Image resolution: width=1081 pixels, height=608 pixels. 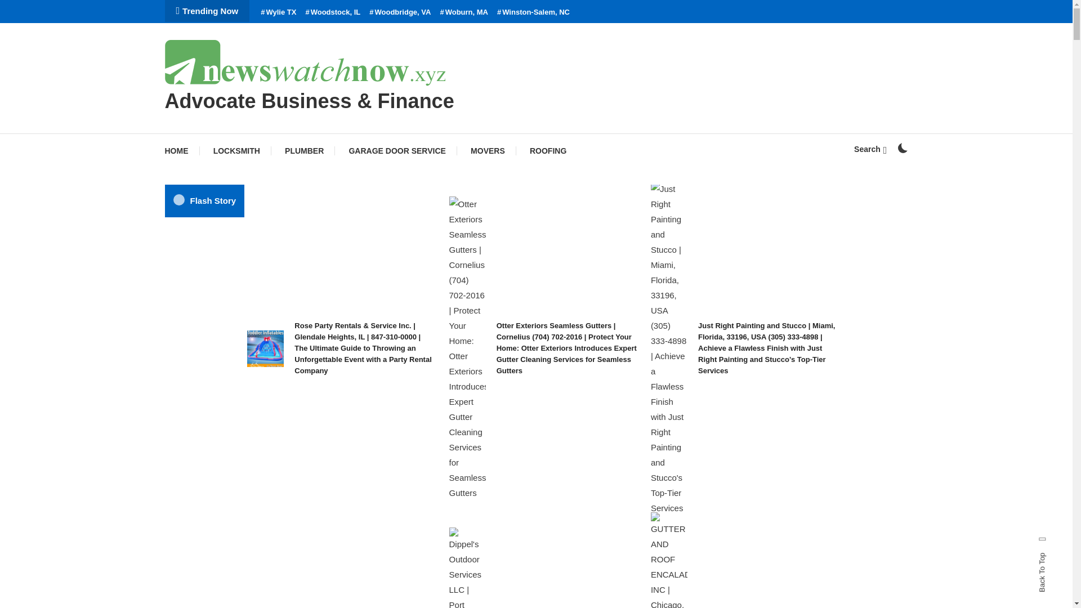 I want to click on on, so click(x=902, y=147).